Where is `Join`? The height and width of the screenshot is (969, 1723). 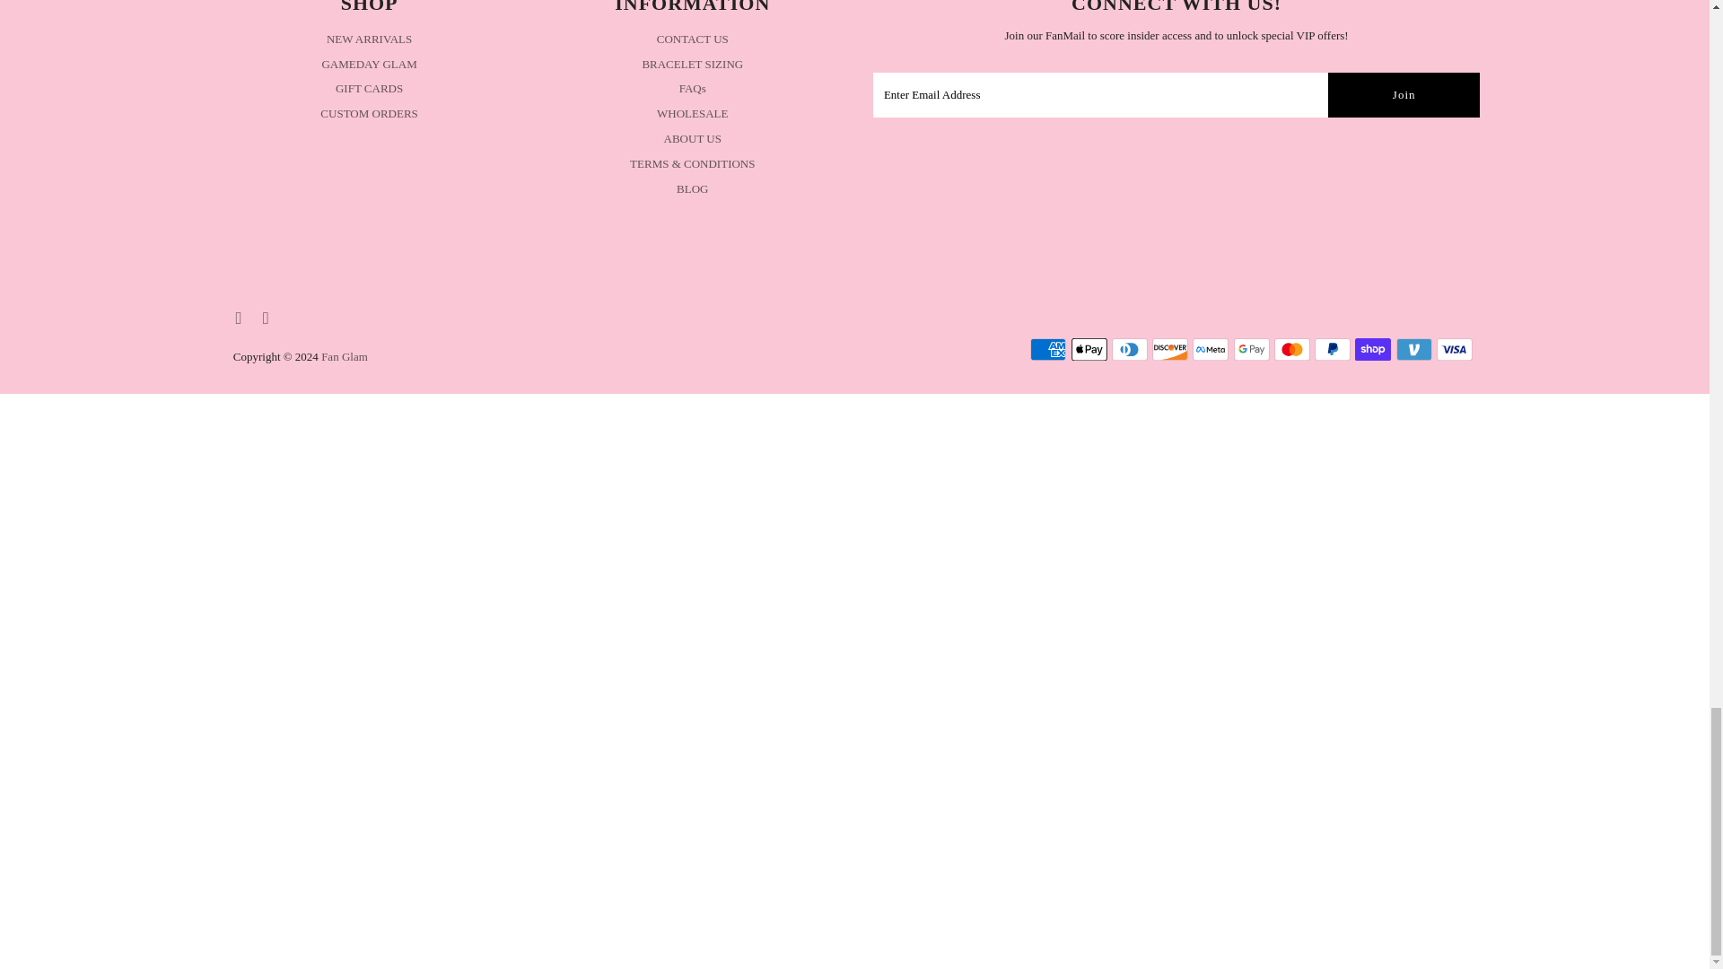
Join is located at coordinates (1404, 95).